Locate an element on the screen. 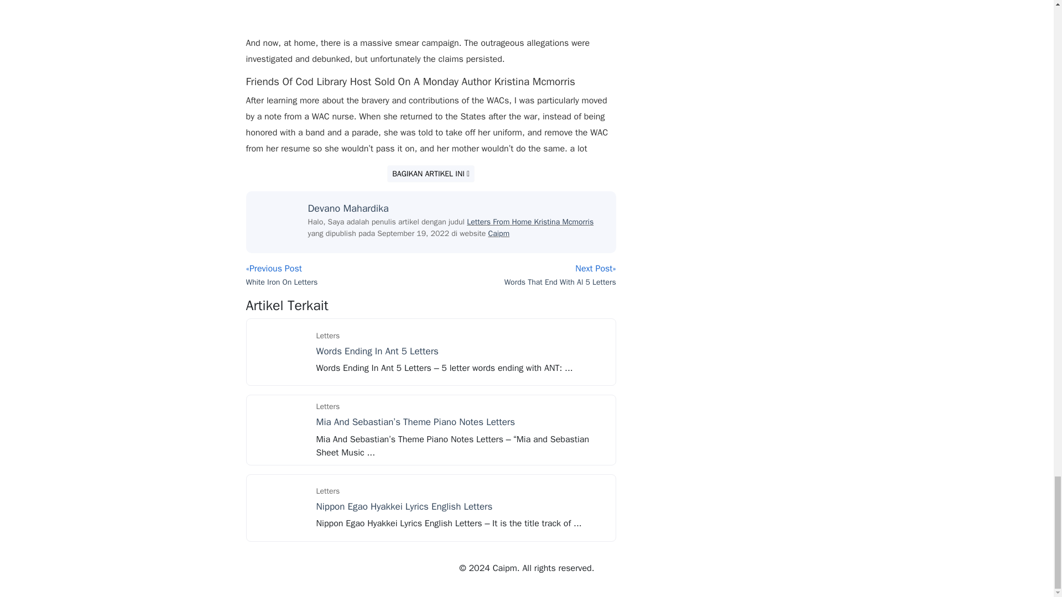  Devano Mahardika is located at coordinates (348, 208).